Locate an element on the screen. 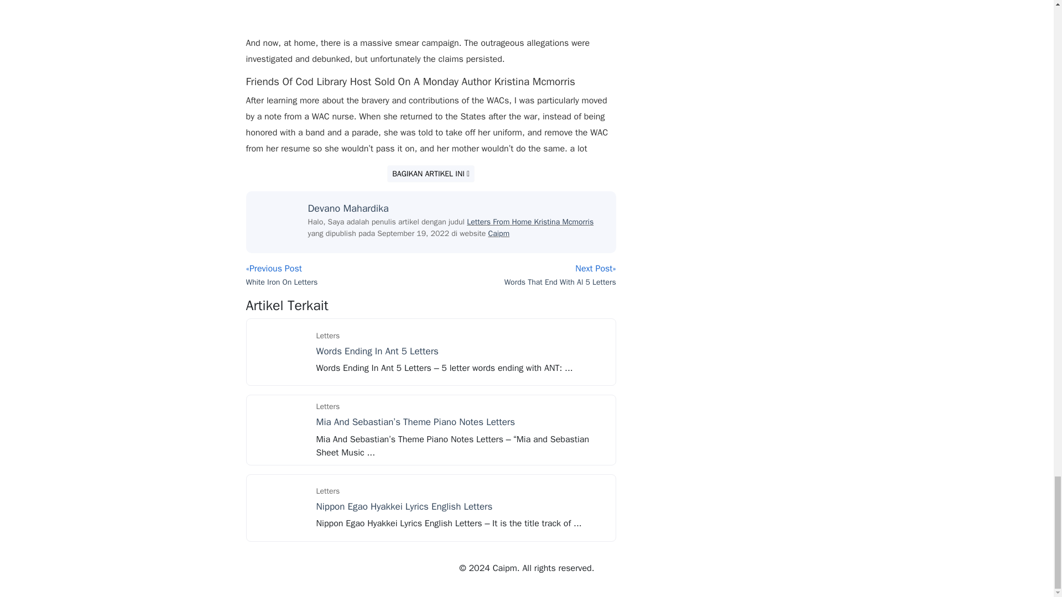  Devano Mahardika is located at coordinates (348, 208).